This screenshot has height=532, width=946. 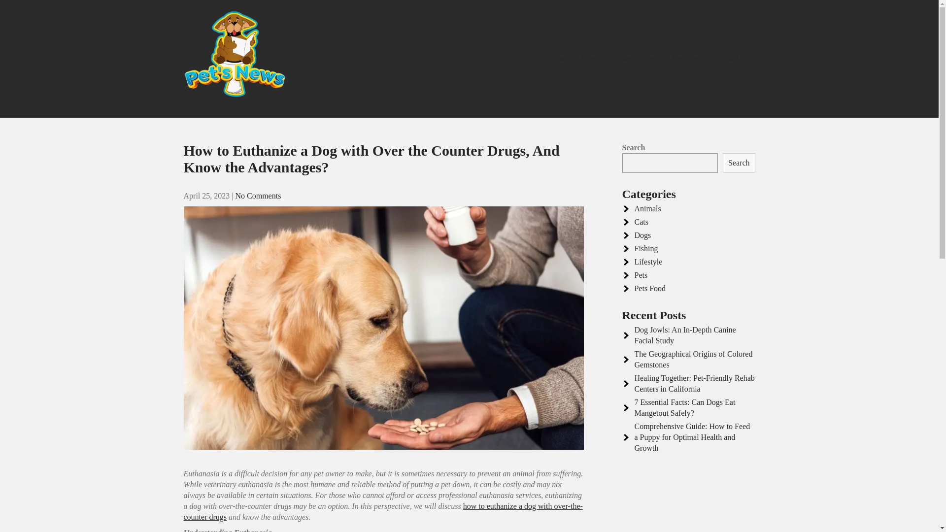 I want to click on Fishing, so click(x=646, y=248).